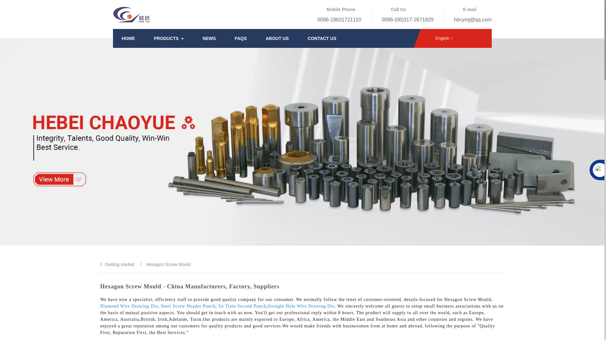 This screenshot has height=340, width=606. I want to click on NEWS, so click(209, 38).